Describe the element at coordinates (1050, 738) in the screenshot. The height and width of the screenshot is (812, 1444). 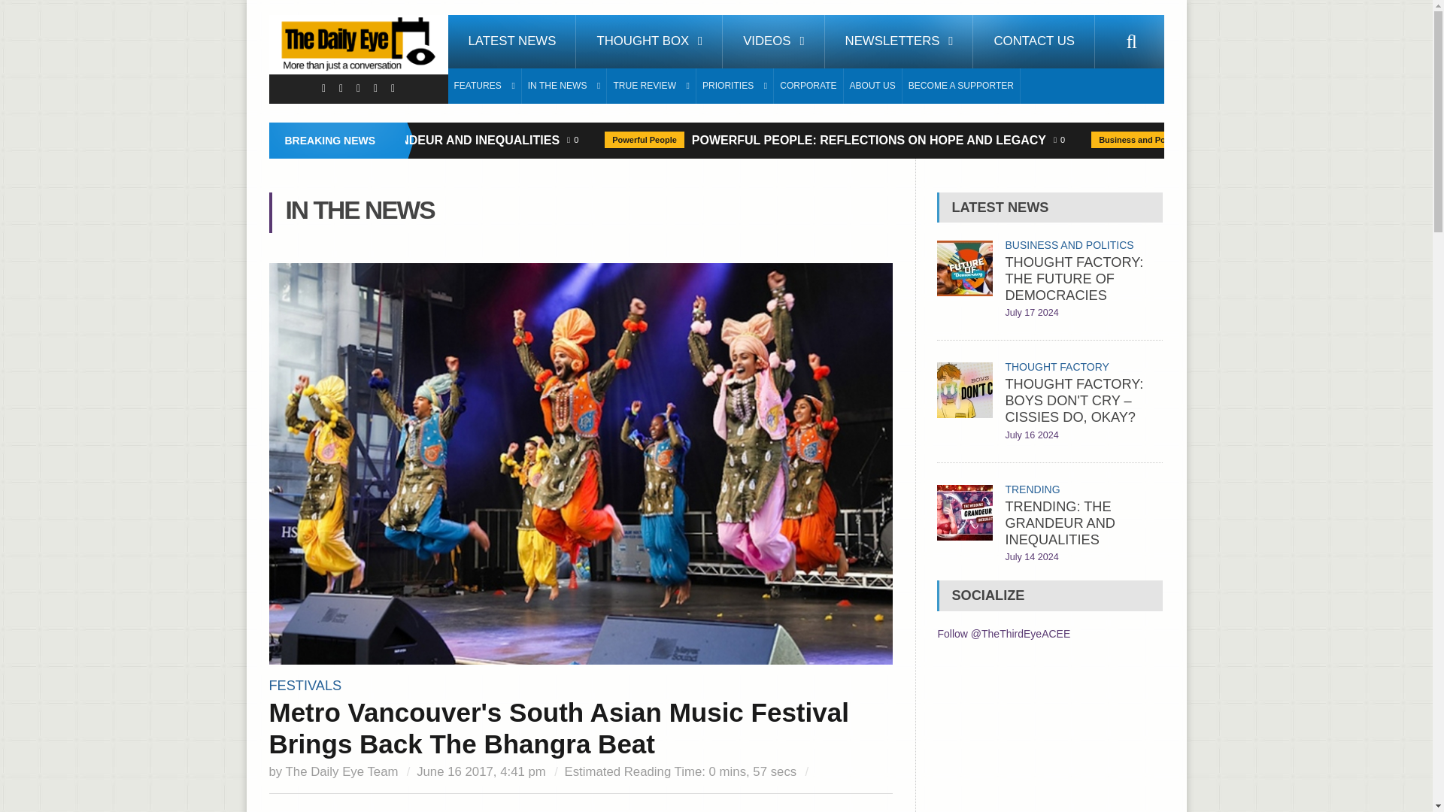
I see `Advertisement` at that location.